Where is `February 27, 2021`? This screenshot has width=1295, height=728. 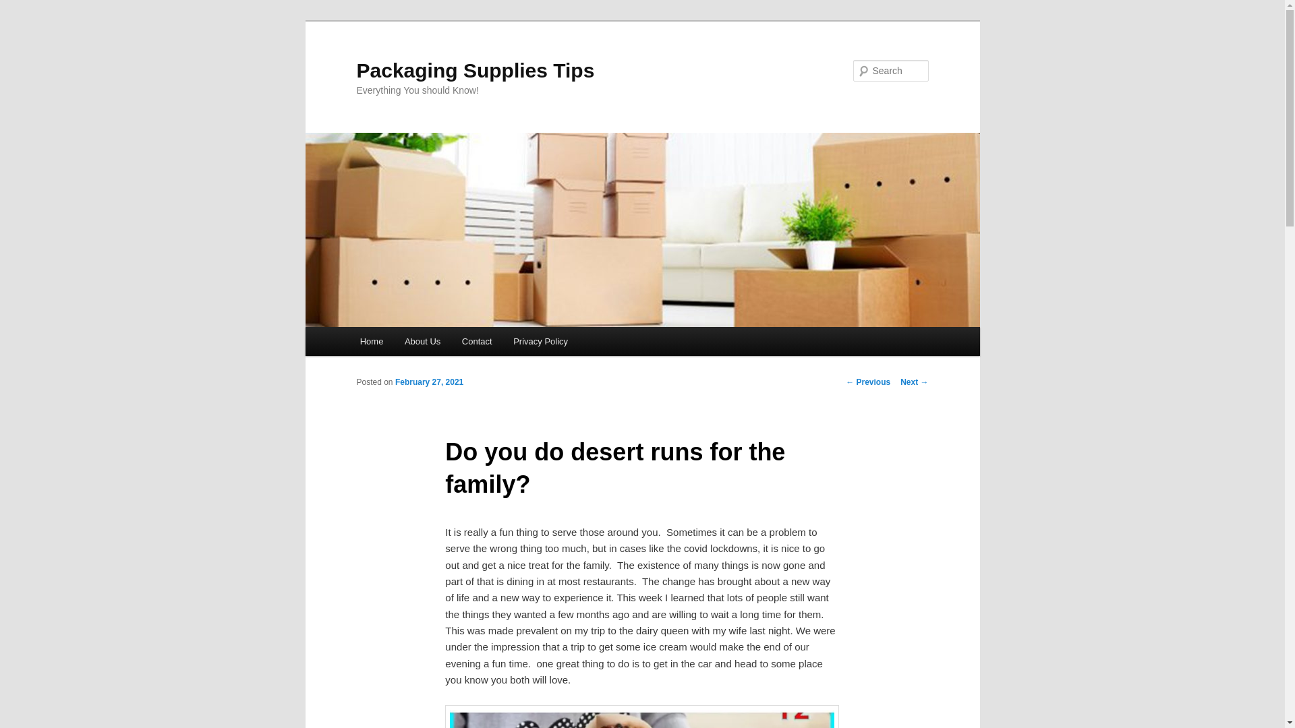 February 27, 2021 is located at coordinates (429, 382).